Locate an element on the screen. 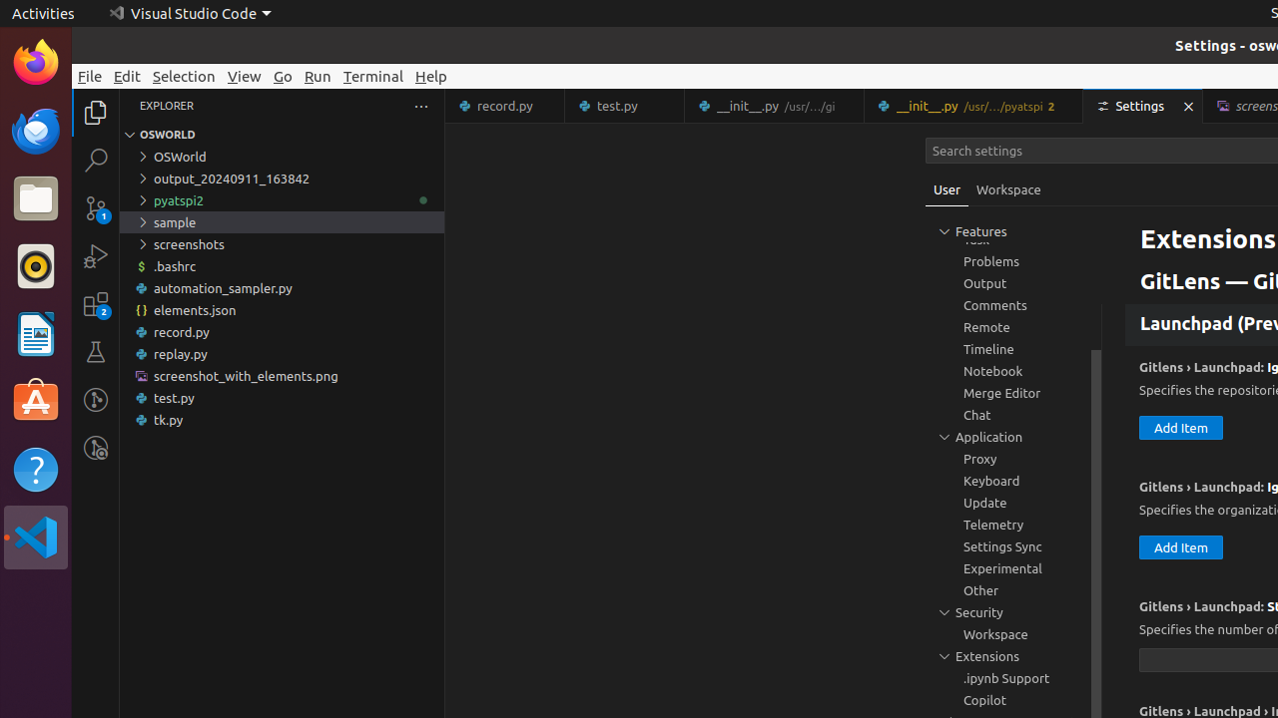 Image resolution: width=1278 pixels, height=718 pixels. screenshot_with_elements.png is located at coordinates (282, 376).